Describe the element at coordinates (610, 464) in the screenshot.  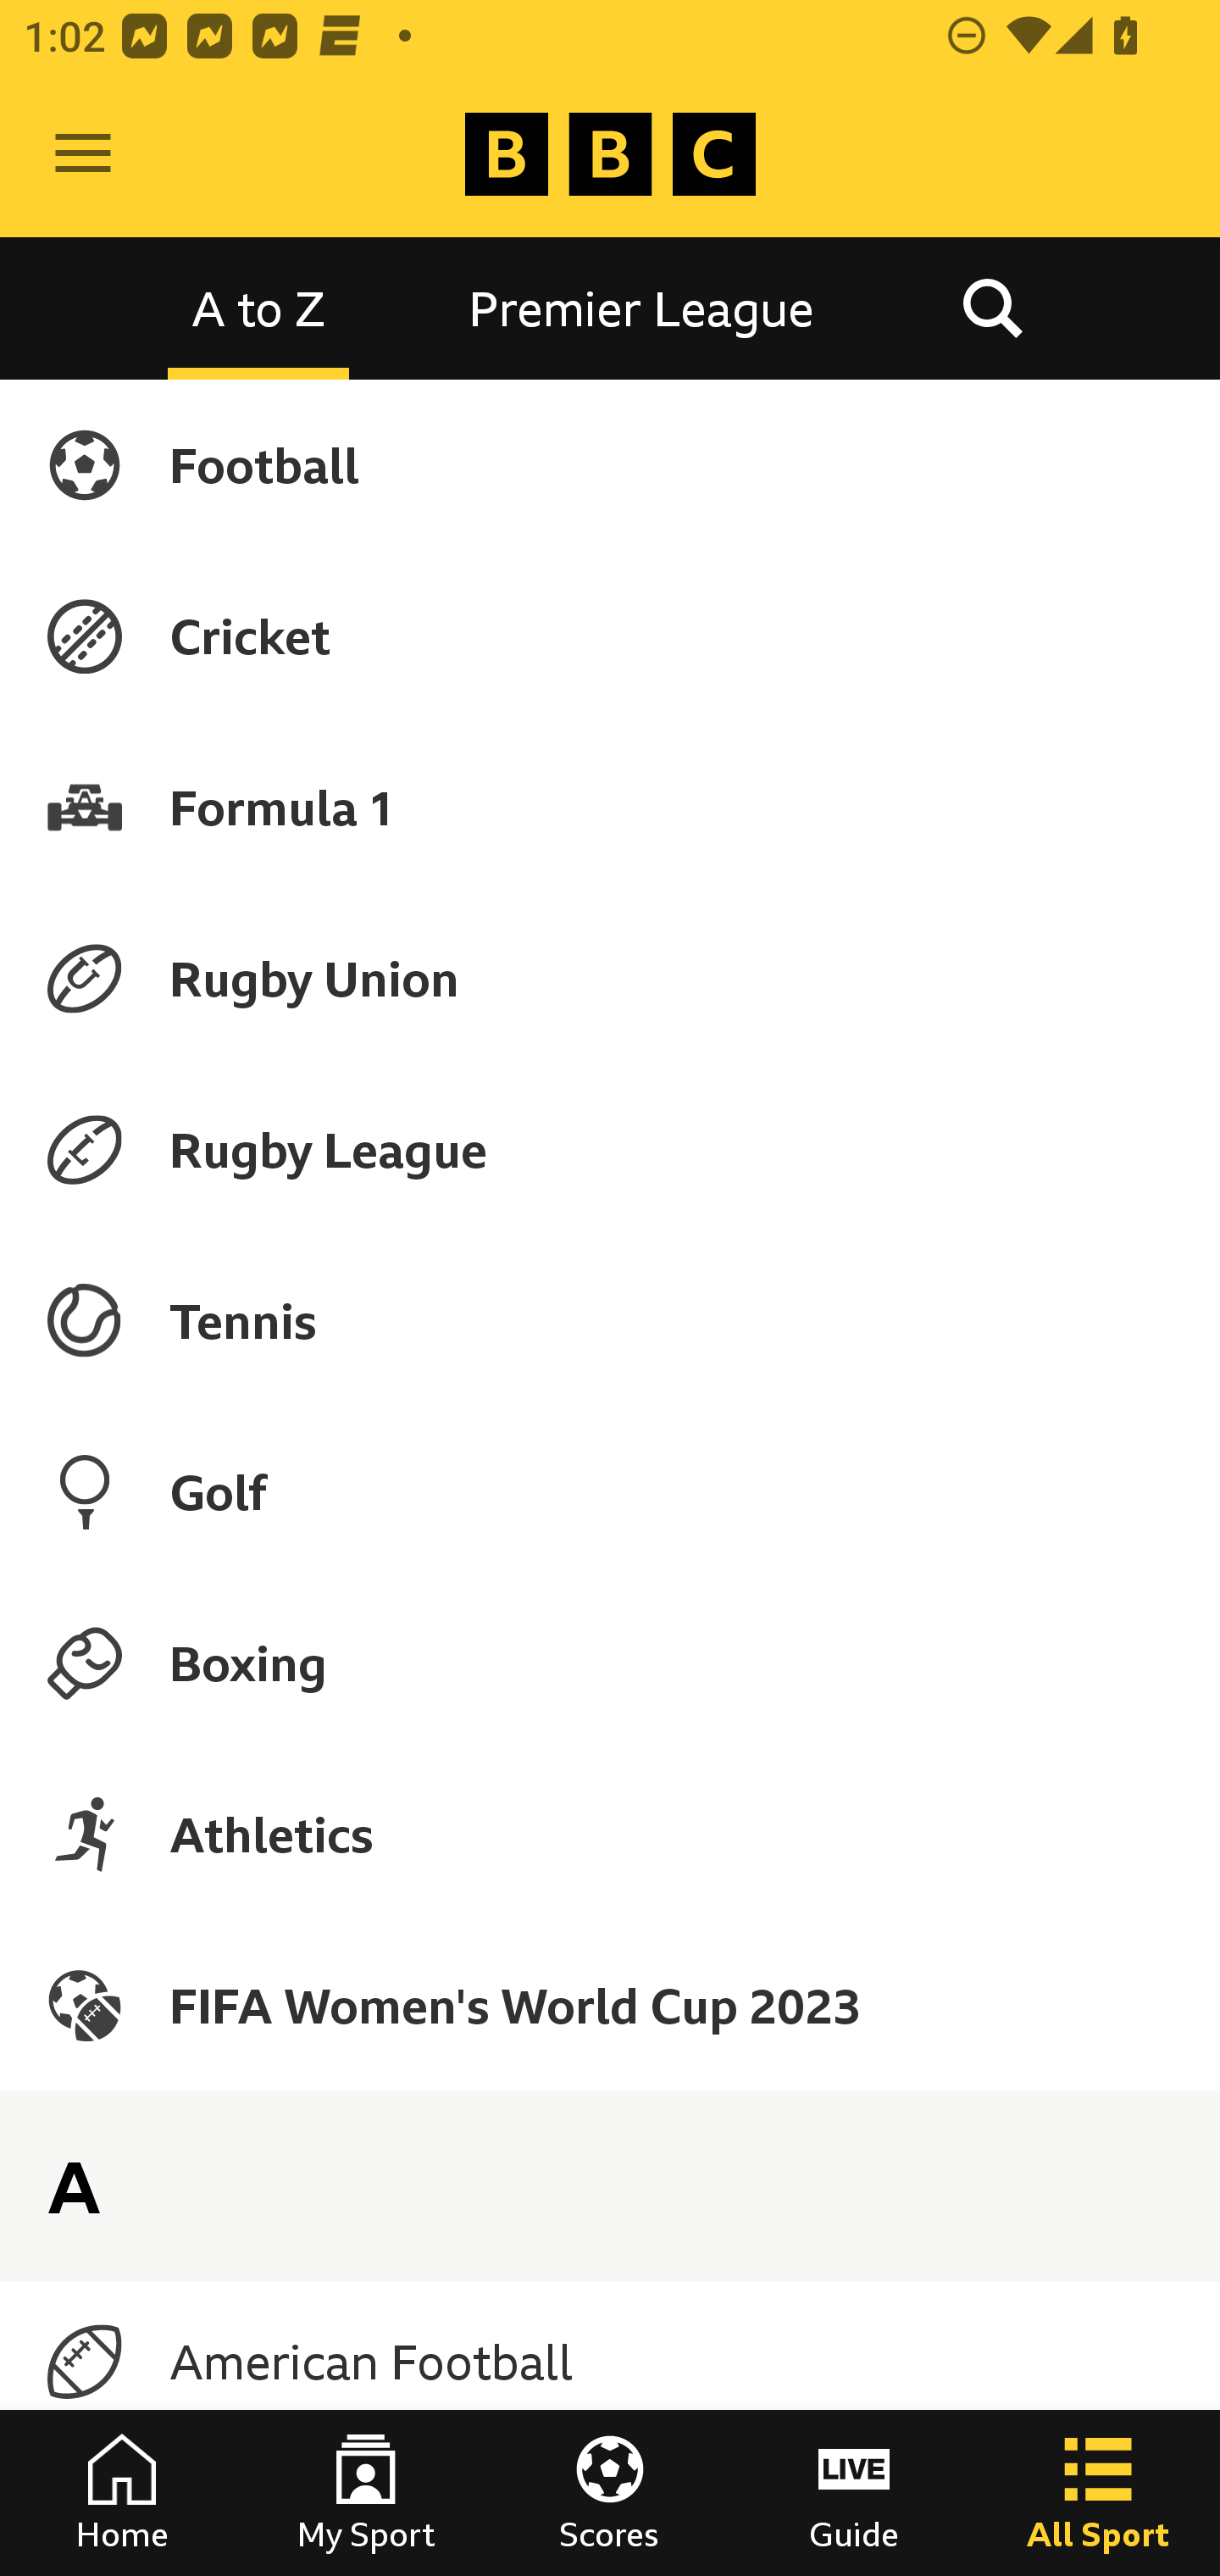
I see `Football` at that location.